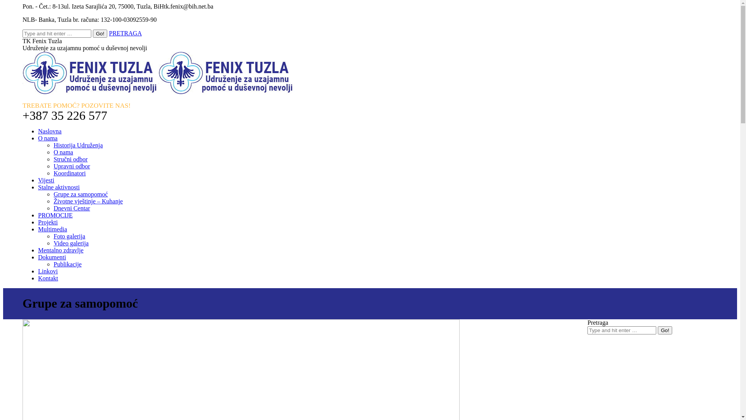 This screenshot has width=746, height=420. I want to click on PROMOCIJE, so click(55, 215).